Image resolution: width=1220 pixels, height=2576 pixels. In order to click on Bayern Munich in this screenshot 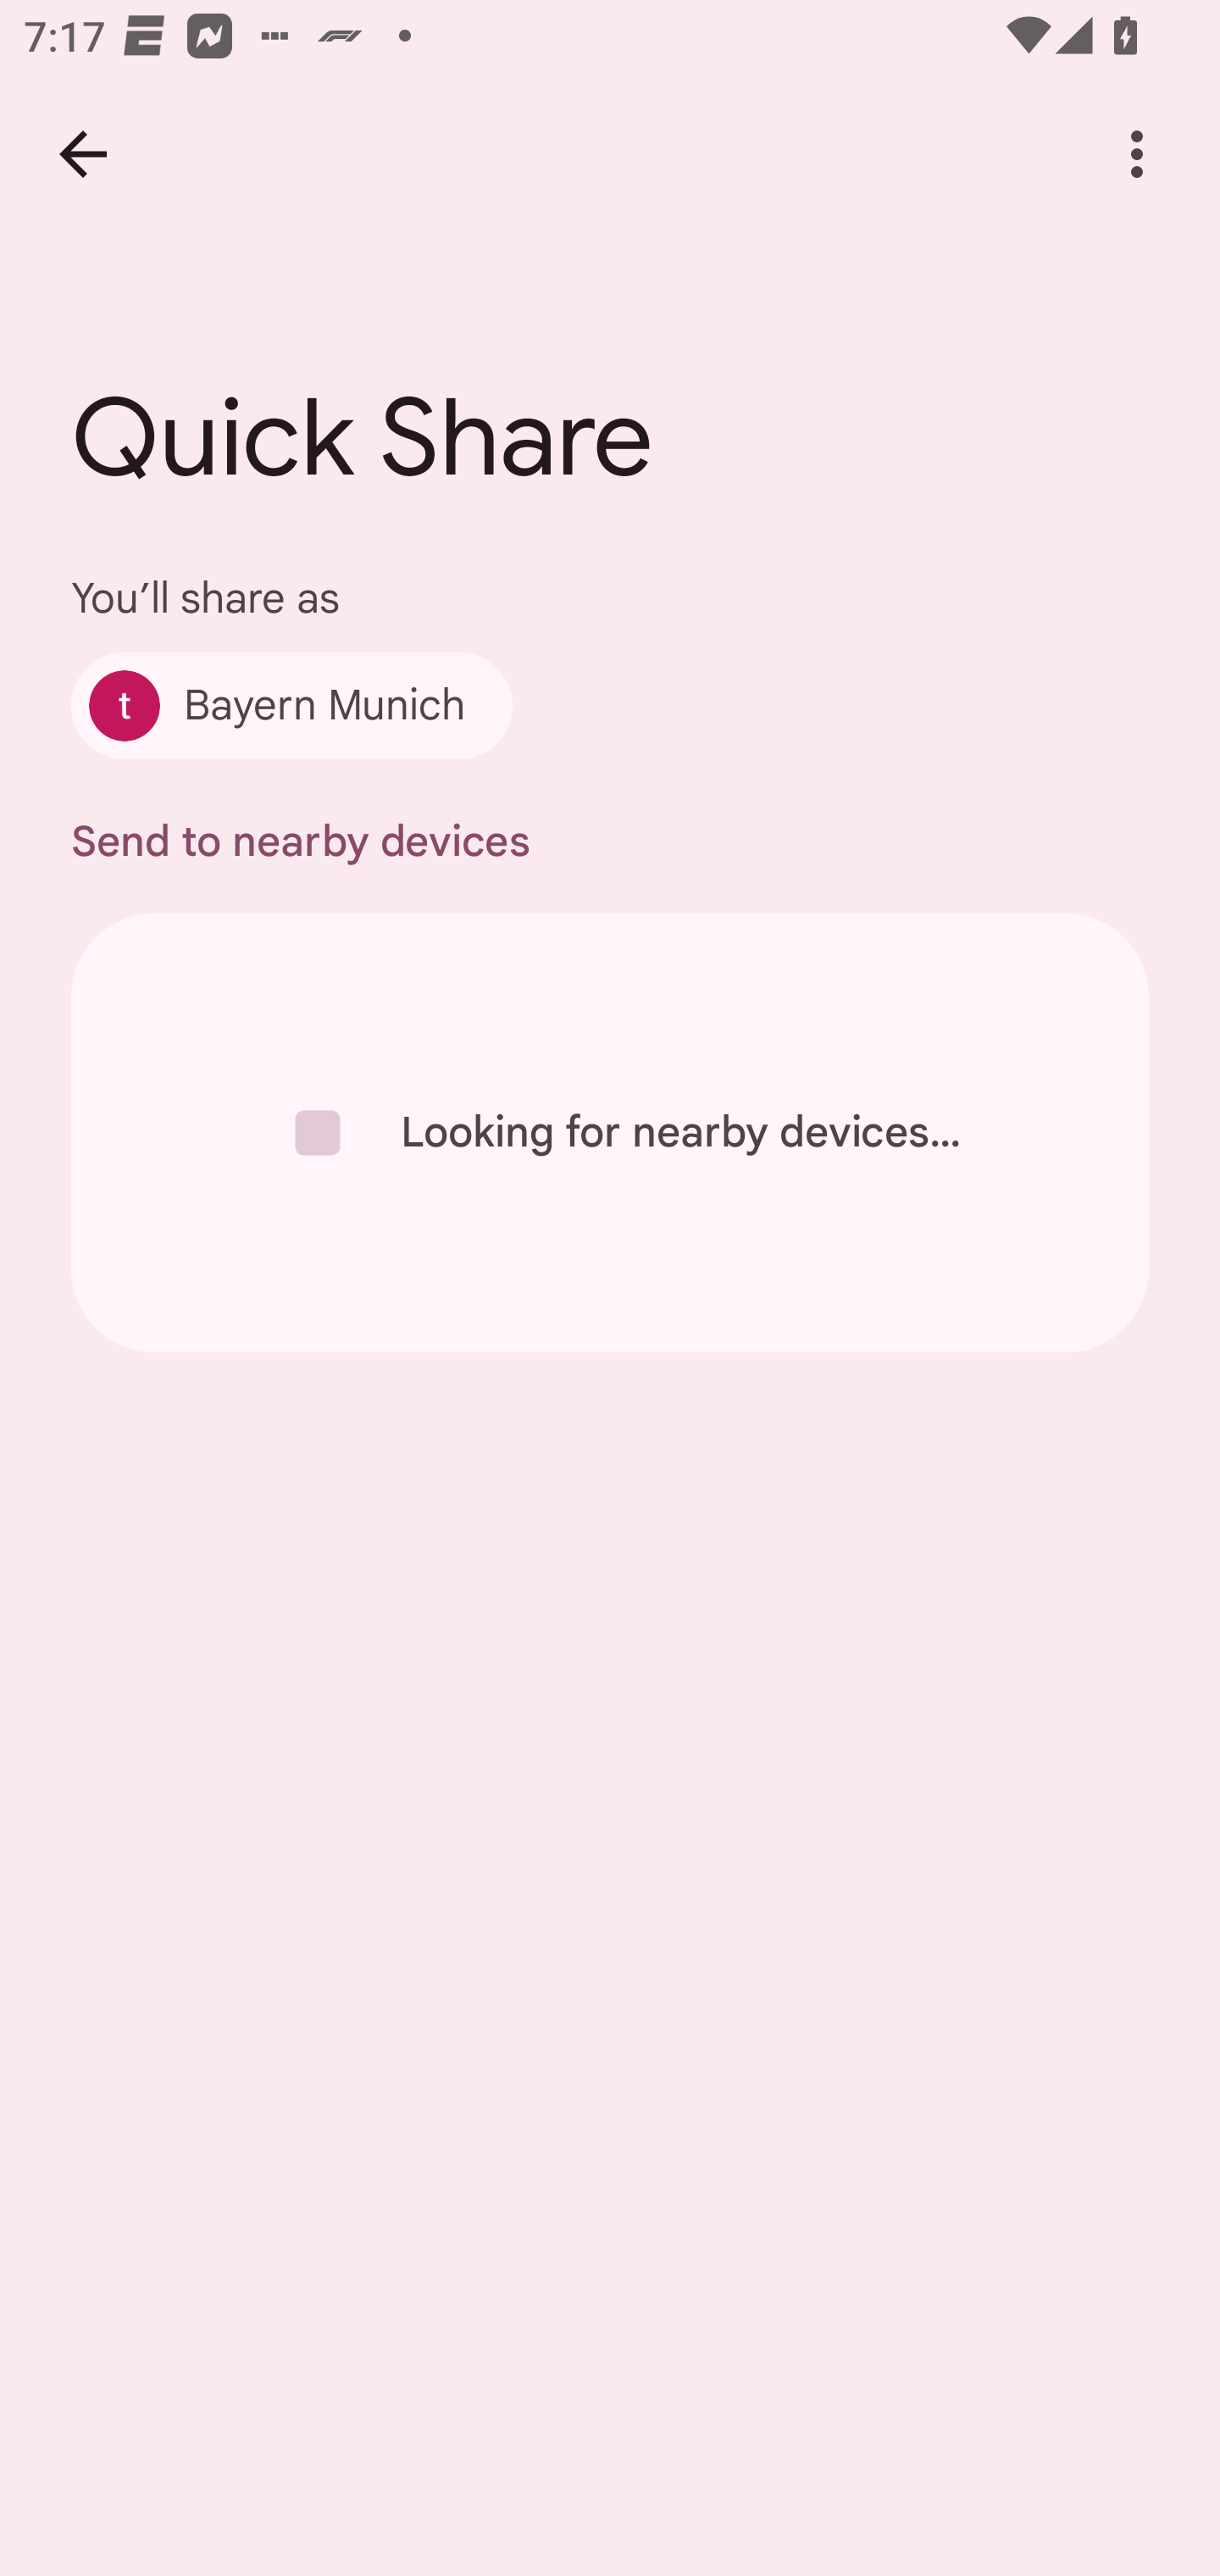, I will do `click(291, 705)`.